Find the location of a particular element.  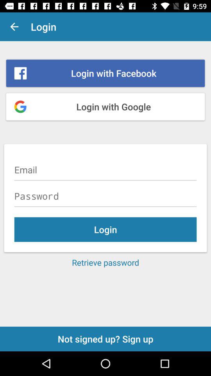

scroll to the retrieve password item is located at coordinates (105, 262).